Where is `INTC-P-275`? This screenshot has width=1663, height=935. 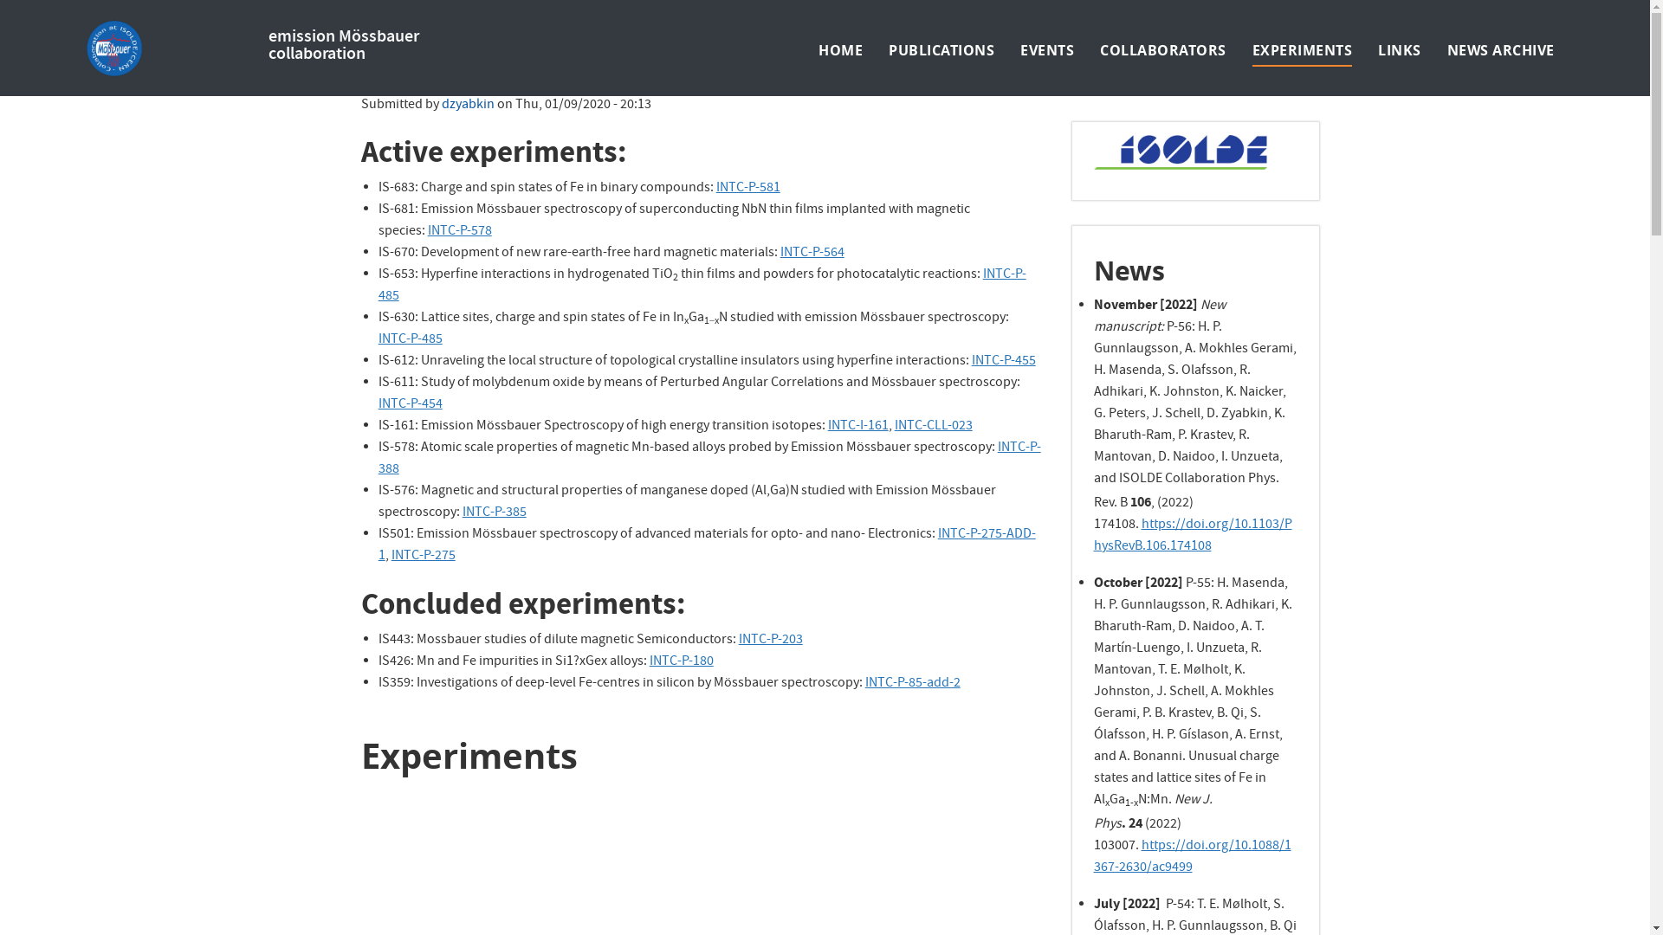 INTC-P-275 is located at coordinates (424, 557).